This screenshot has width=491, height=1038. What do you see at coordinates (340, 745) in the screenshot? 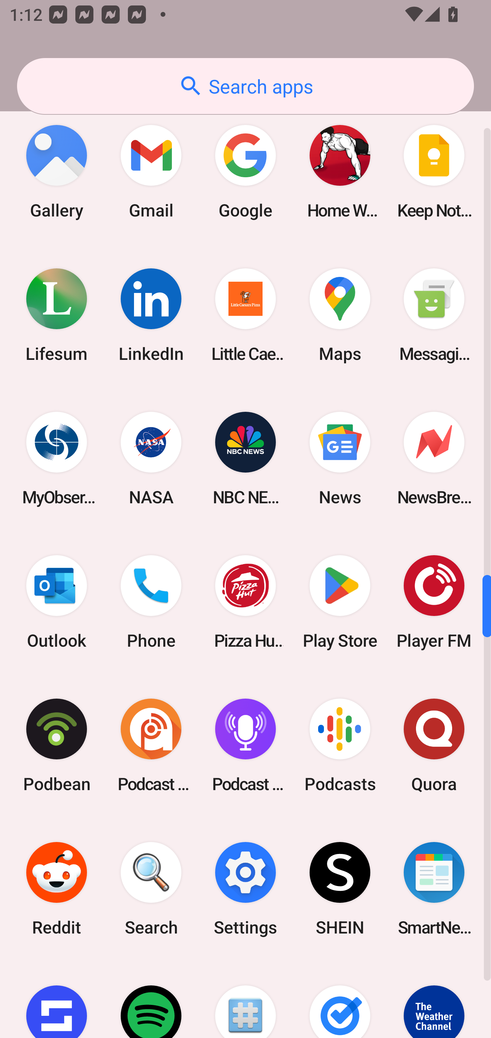
I see `Podcasts` at bounding box center [340, 745].